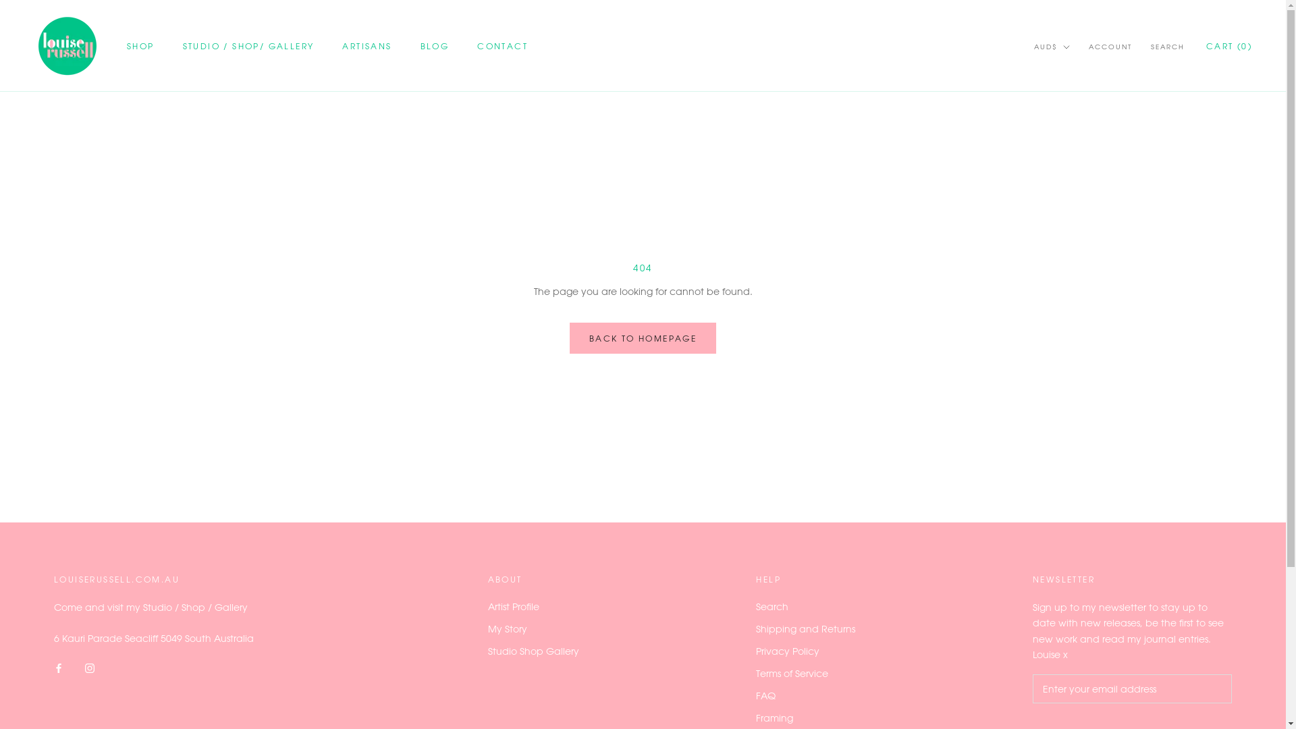  I want to click on Framing, so click(806, 718).